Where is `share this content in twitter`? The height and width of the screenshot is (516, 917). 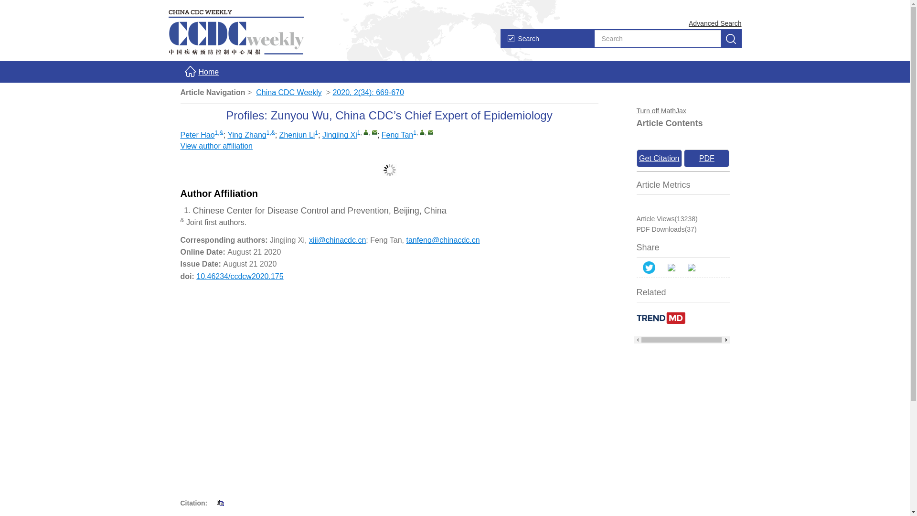
share this content in twitter is located at coordinates (649, 268).